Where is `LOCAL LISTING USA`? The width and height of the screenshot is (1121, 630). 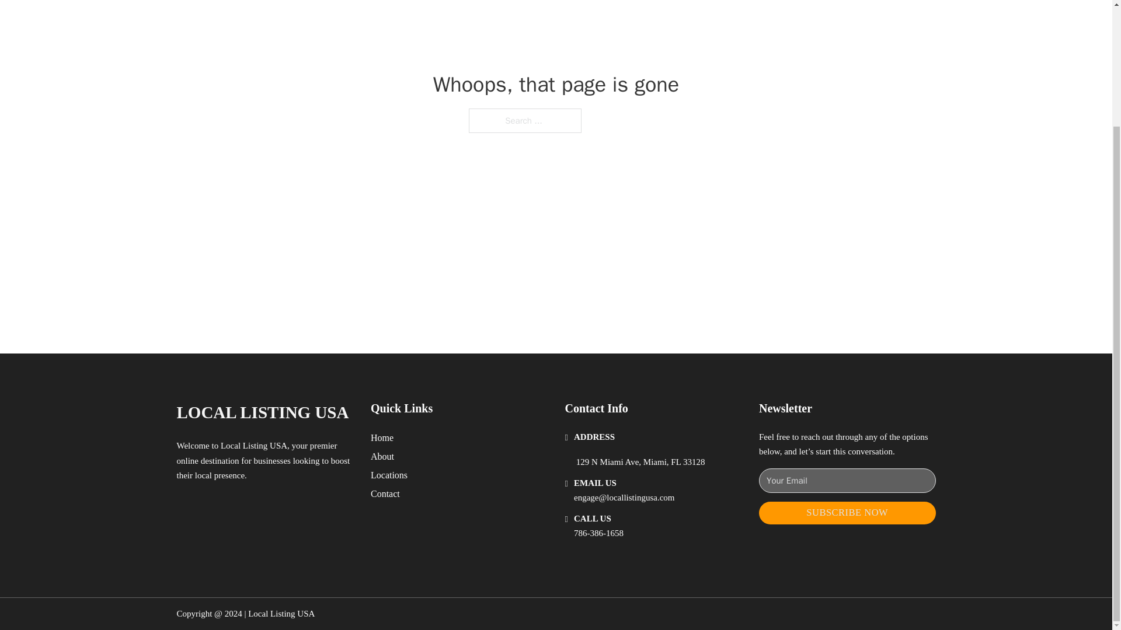 LOCAL LISTING USA is located at coordinates (262, 412).